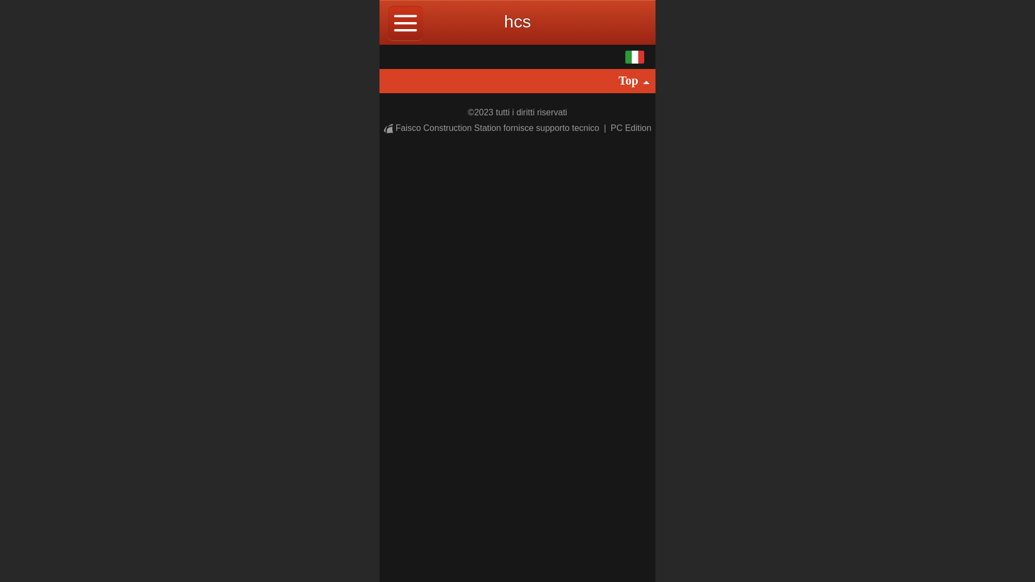 The width and height of the screenshot is (1035, 582). I want to click on hcs, so click(517, 22).